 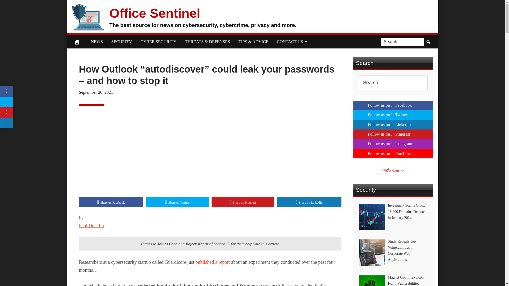 I want to click on Share on Facebook, so click(x=111, y=202).